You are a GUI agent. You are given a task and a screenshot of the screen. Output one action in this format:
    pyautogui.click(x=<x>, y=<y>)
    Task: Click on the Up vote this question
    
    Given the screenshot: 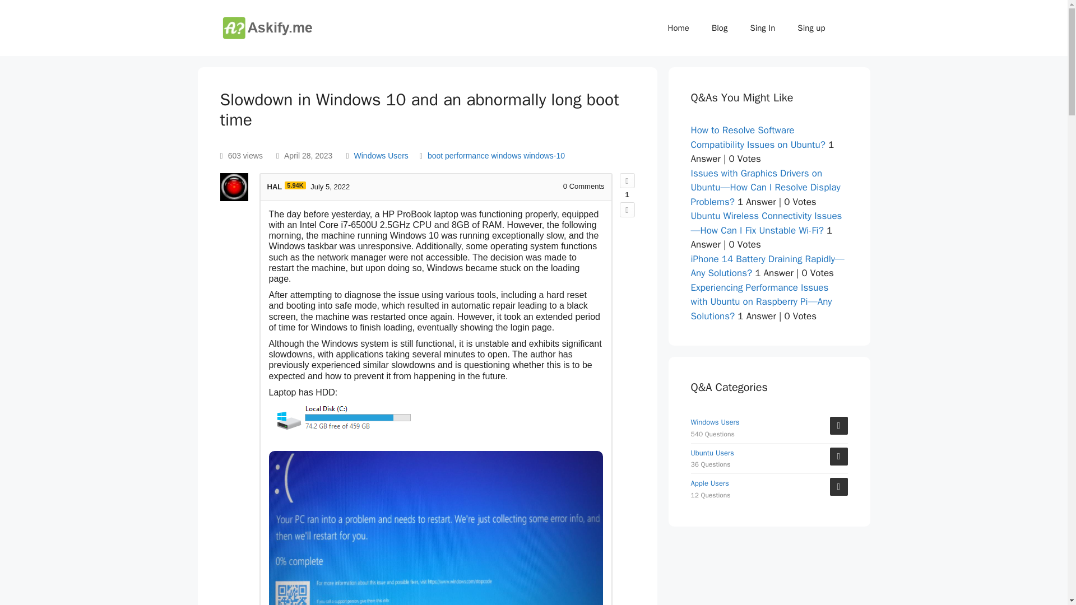 What is the action you would take?
    pyautogui.click(x=627, y=180)
    